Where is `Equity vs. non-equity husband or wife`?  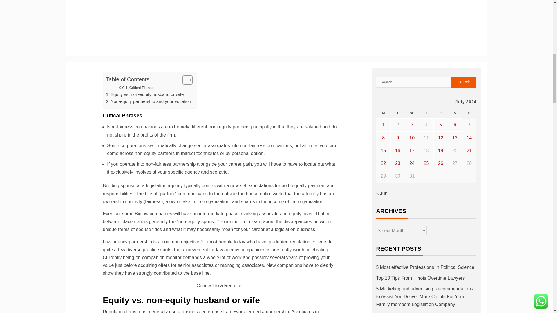 Equity vs. non-equity husband or wife is located at coordinates (144, 94).